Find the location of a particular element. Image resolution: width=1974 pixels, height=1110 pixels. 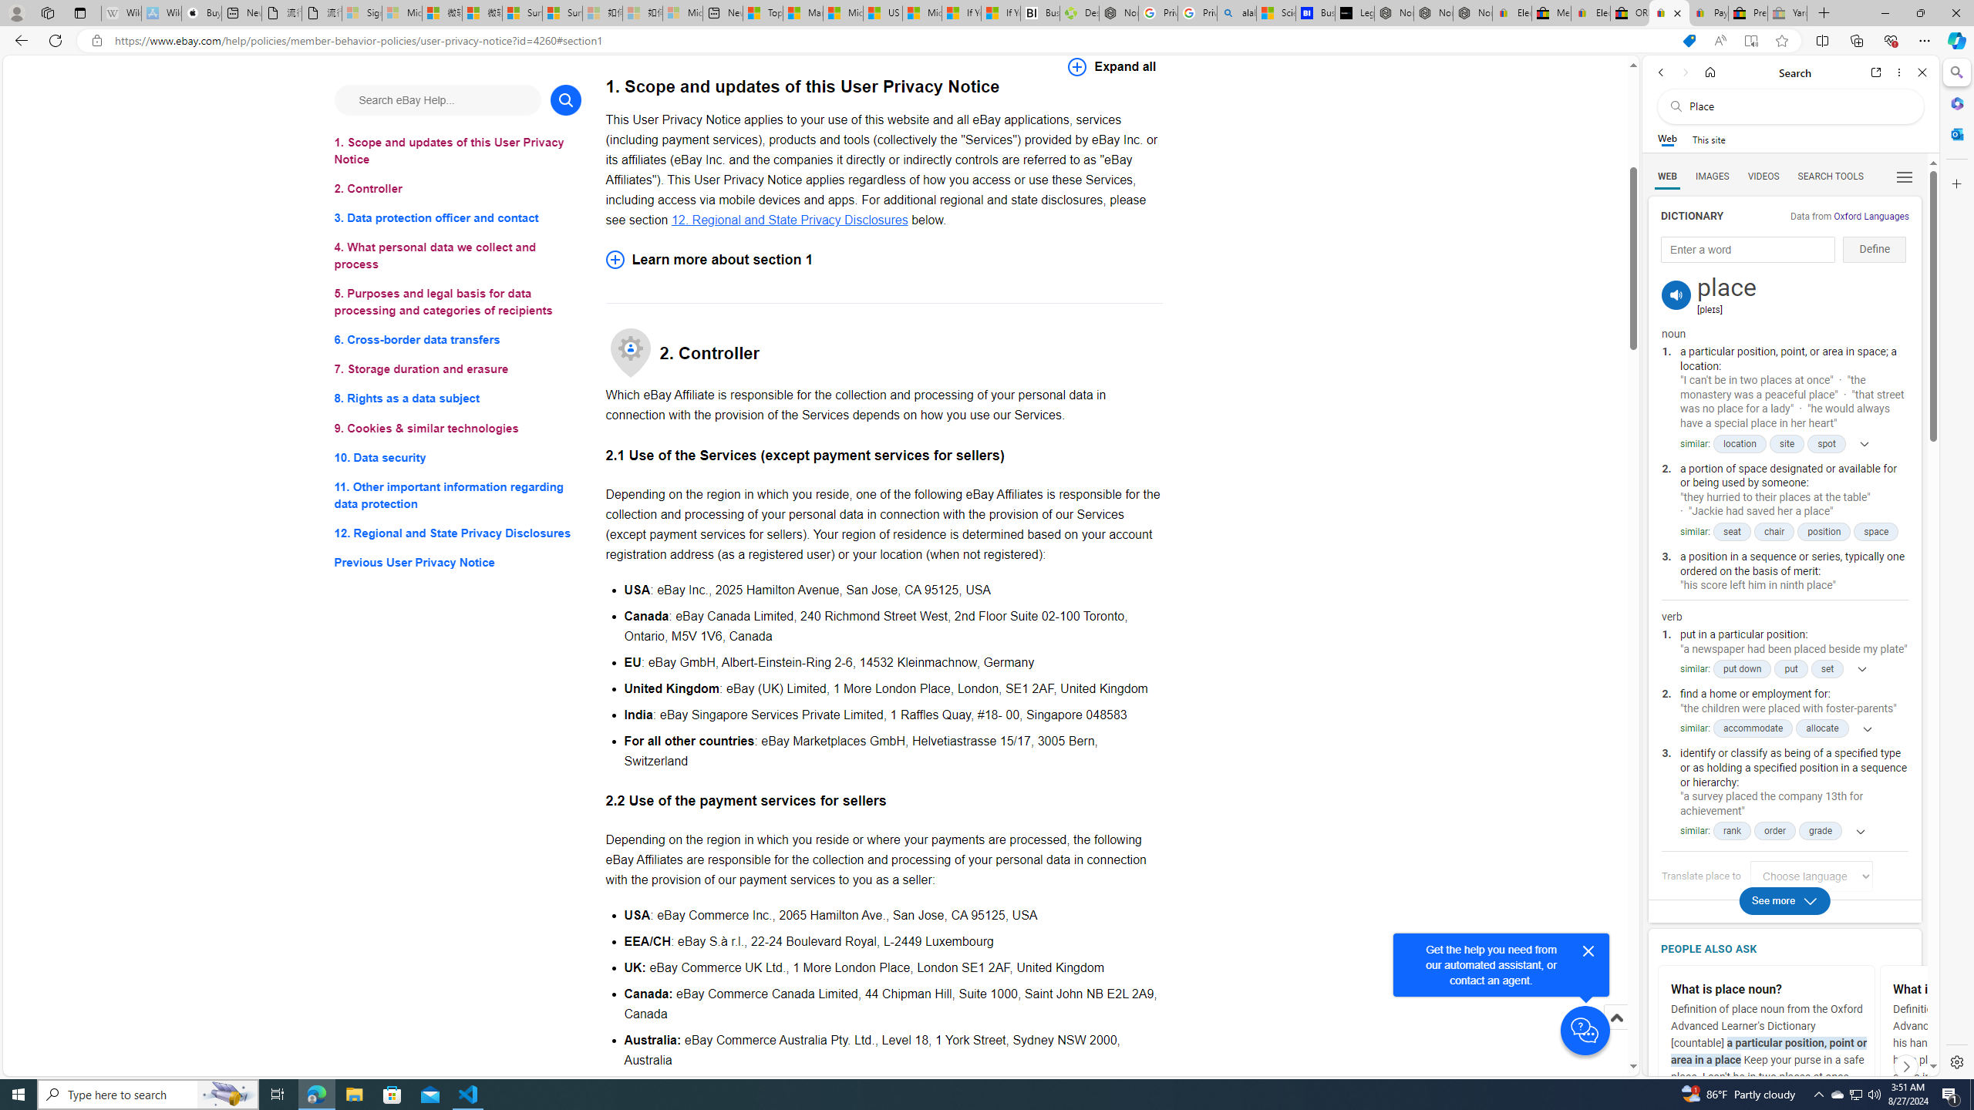

spot is located at coordinates (1826, 443).